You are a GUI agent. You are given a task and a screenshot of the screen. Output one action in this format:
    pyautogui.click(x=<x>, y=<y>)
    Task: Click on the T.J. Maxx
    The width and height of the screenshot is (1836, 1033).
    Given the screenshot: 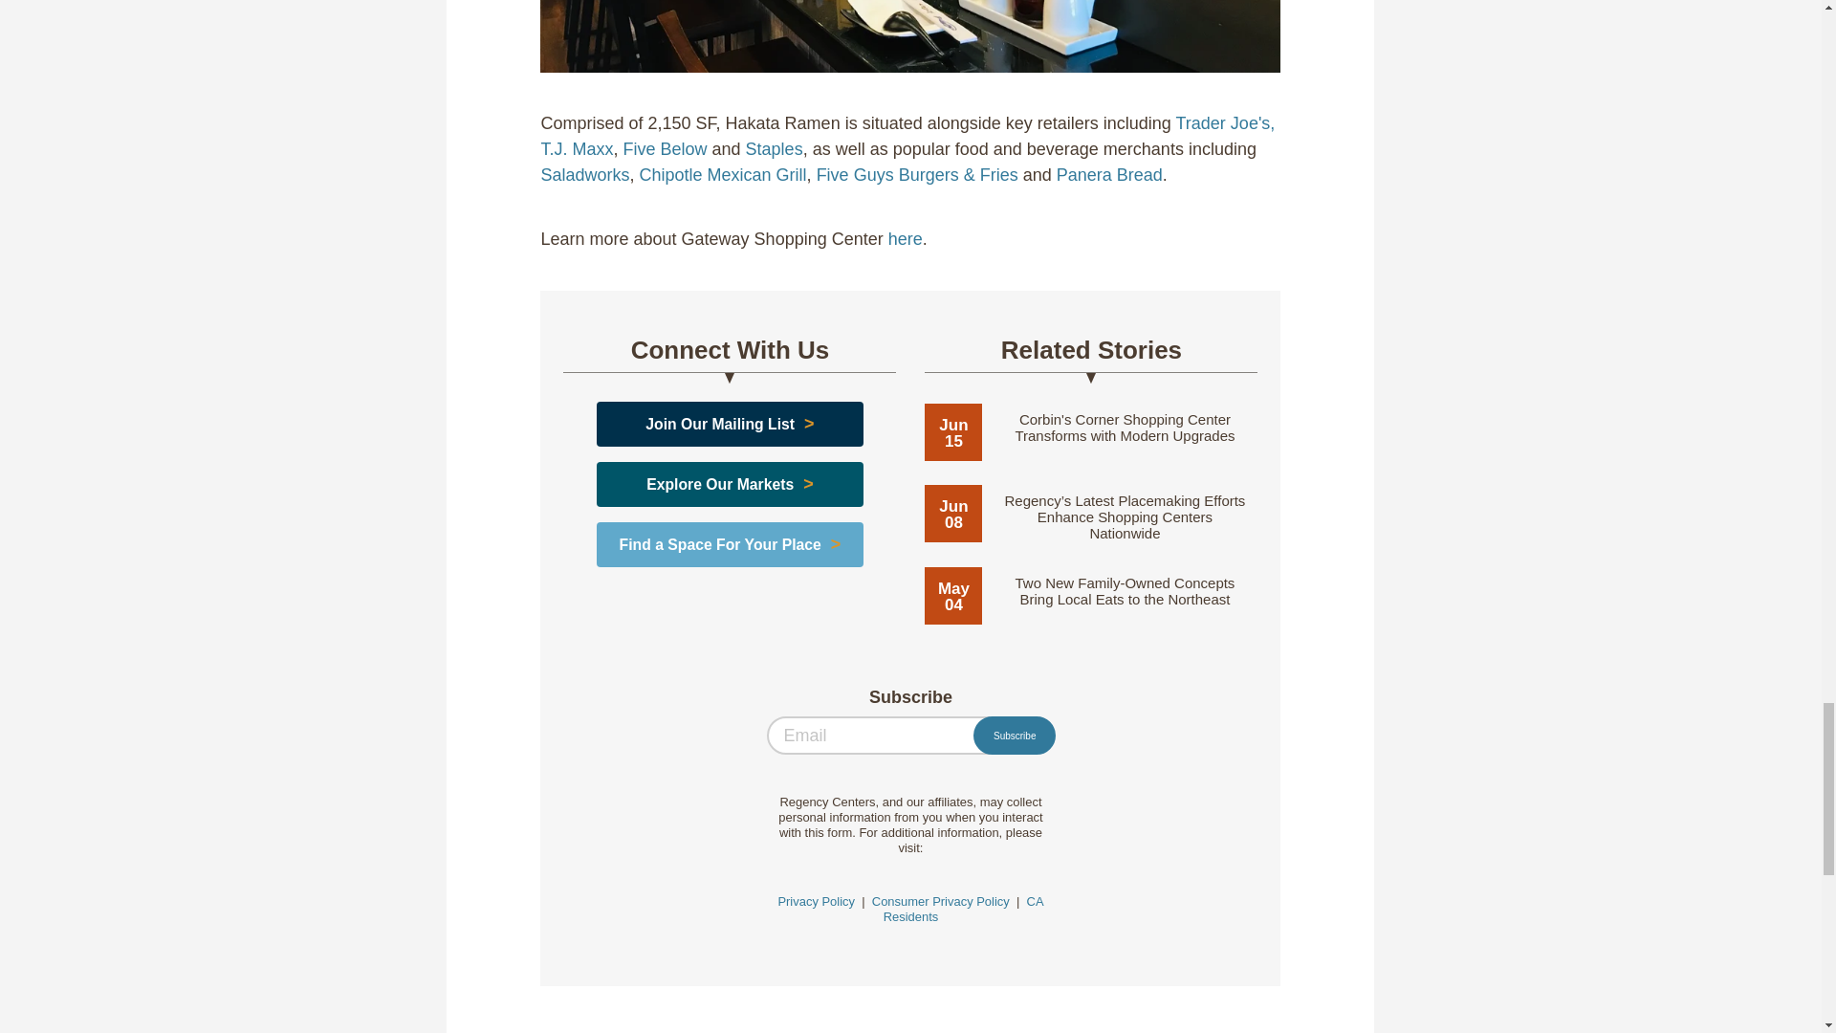 What is the action you would take?
    pyautogui.click(x=576, y=149)
    